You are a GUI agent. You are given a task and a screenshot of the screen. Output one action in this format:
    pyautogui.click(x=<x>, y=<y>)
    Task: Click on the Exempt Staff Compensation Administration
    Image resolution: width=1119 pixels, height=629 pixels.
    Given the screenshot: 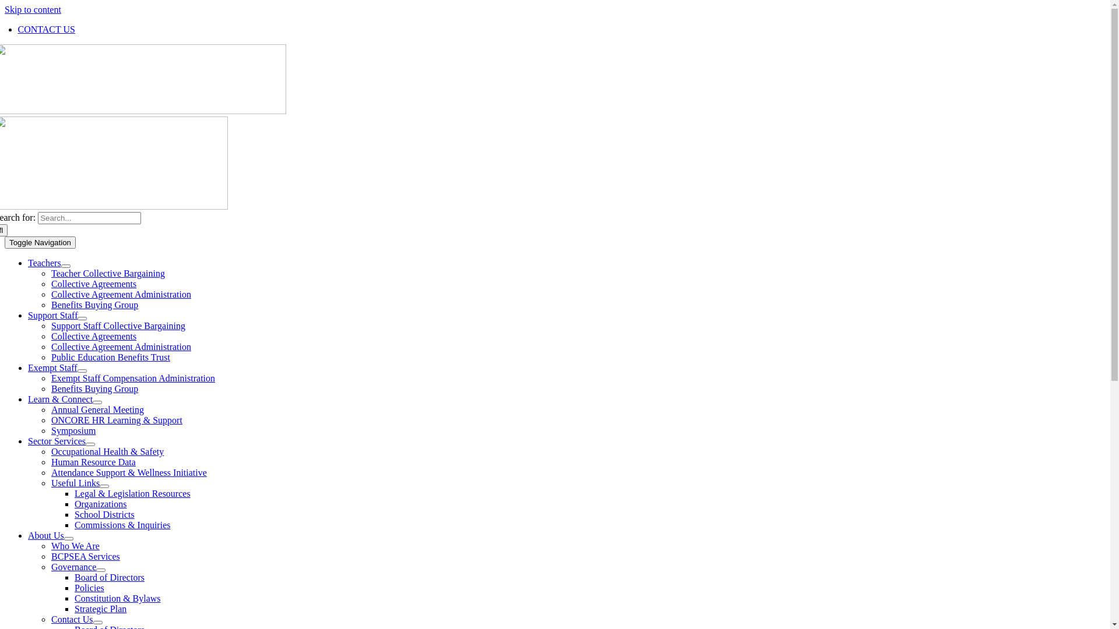 What is the action you would take?
    pyautogui.click(x=133, y=379)
    